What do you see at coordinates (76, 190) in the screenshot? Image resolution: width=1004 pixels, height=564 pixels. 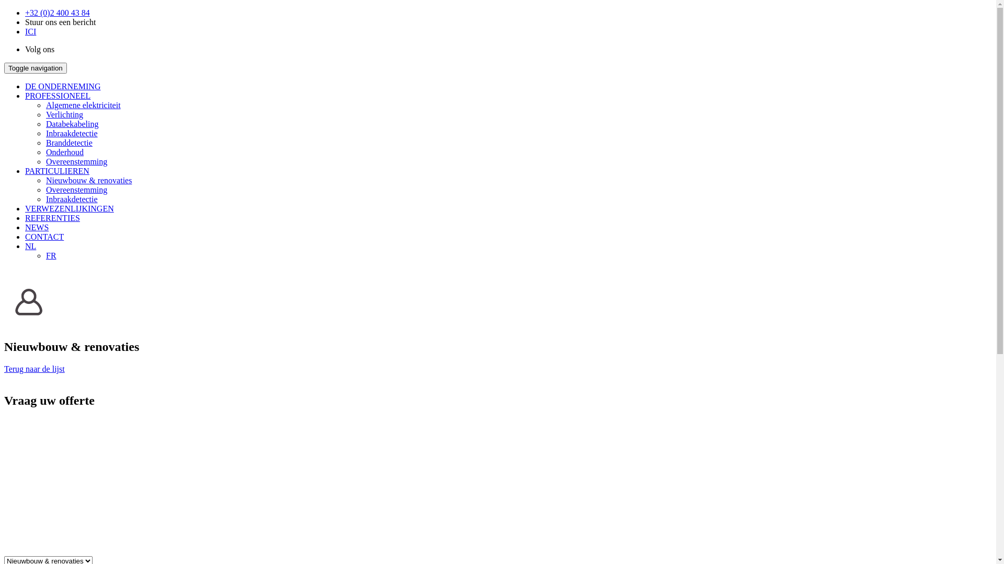 I see `Overeenstemming` at bounding box center [76, 190].